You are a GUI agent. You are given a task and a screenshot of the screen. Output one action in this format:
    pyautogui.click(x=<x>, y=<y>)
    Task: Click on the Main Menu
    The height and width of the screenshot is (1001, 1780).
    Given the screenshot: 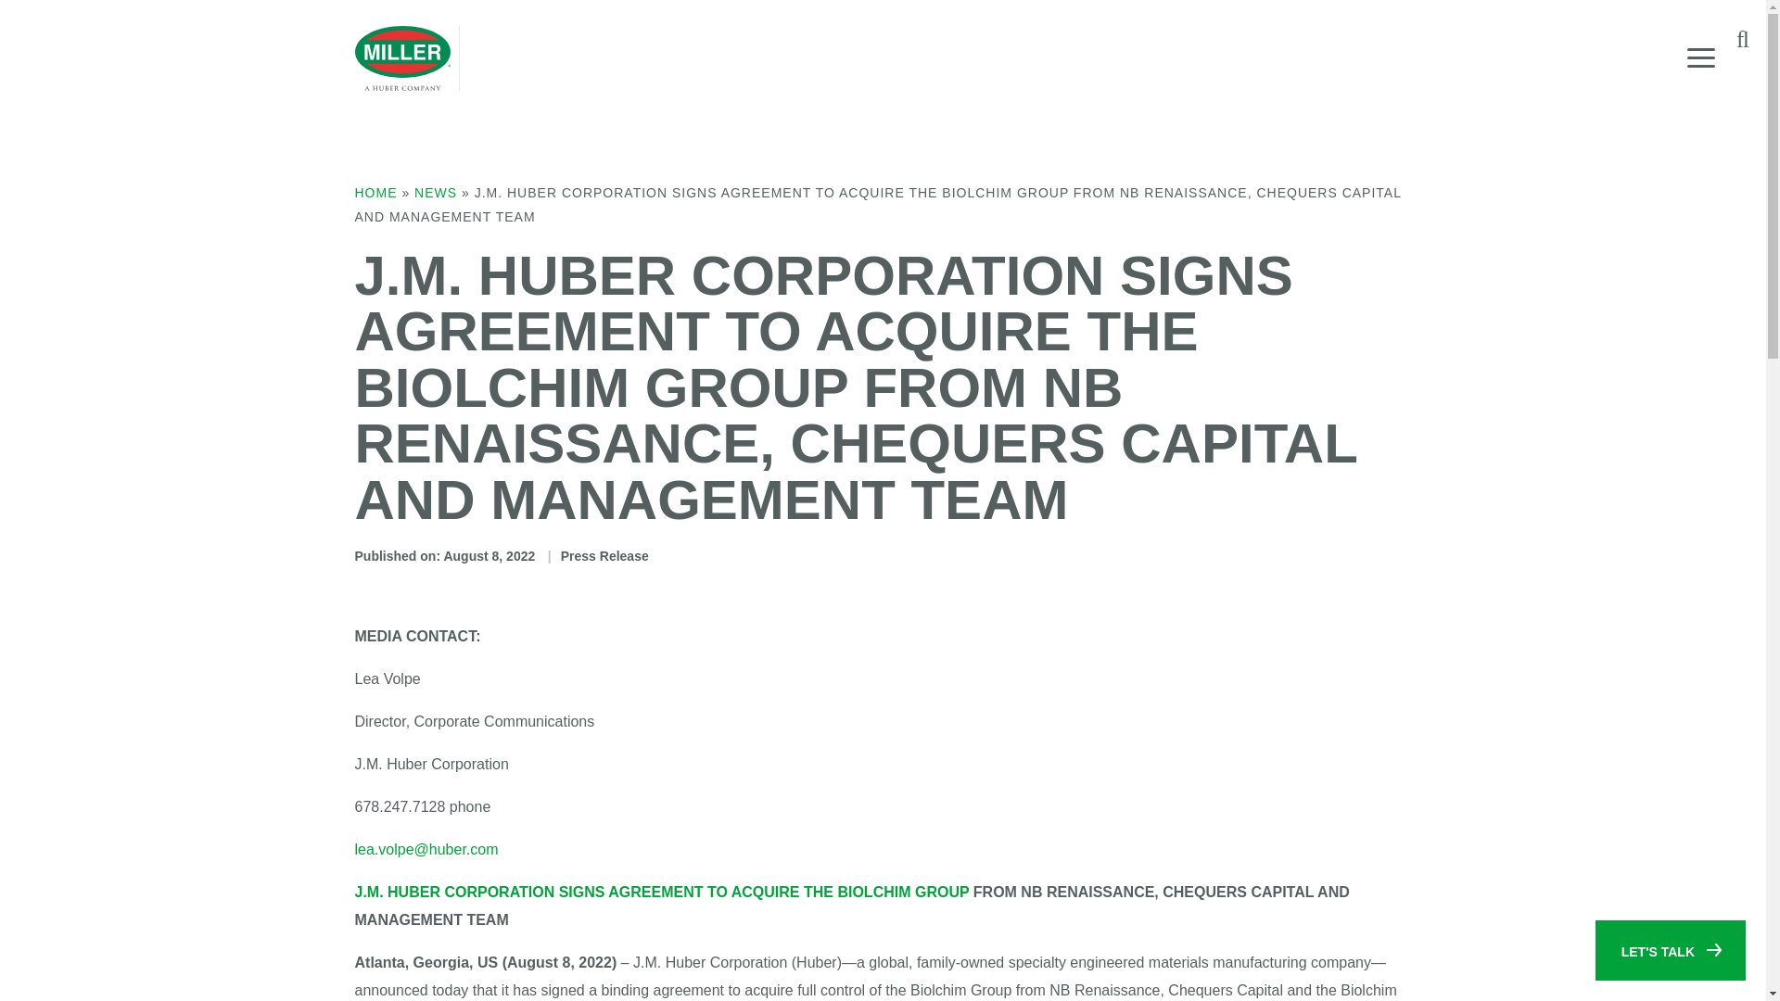 What is the action you would take?
    pyautogui.click(x=1701, y=57)
    